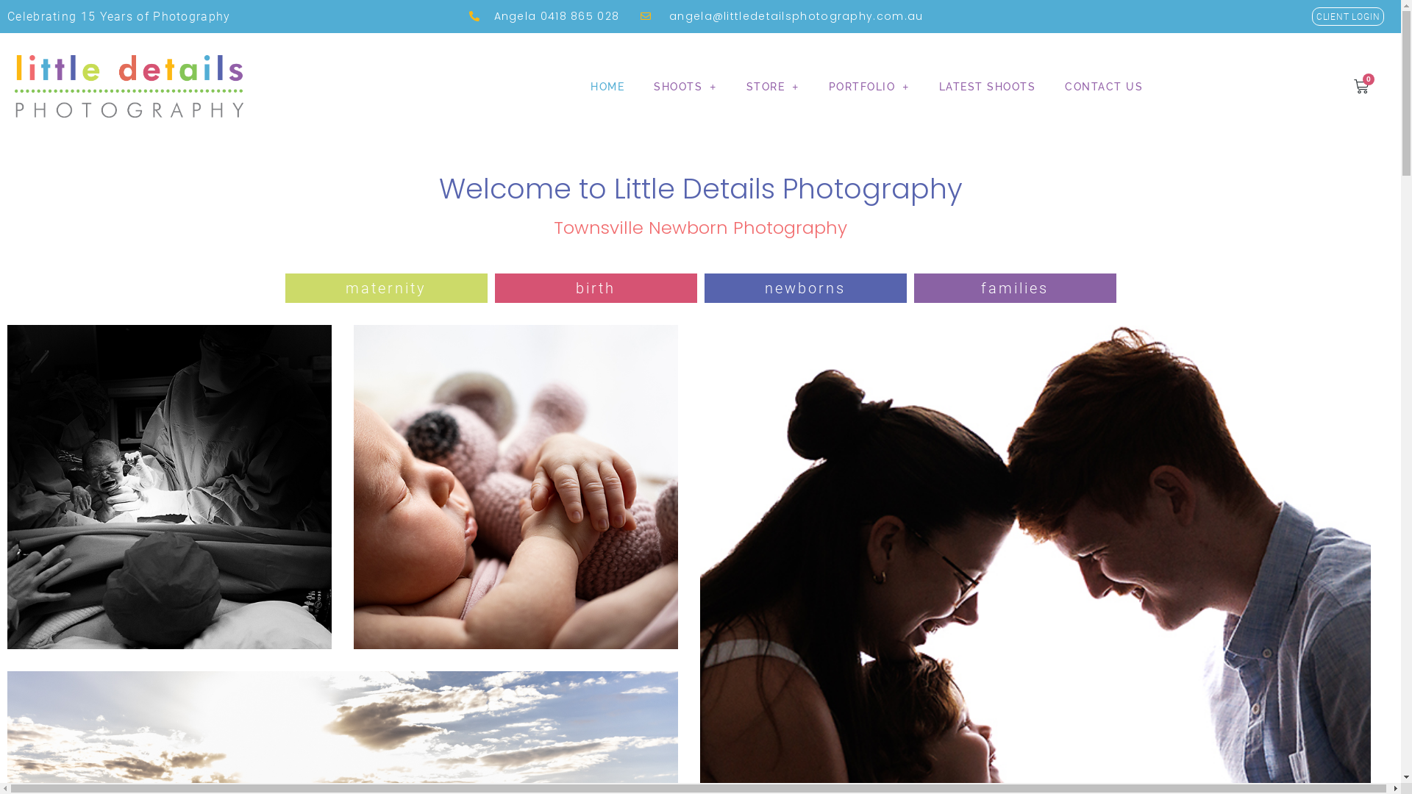 The height and width of the screenshot is (794, 1412). Describe the element at coordinates (1015, 288) in the screenshot. I see `families` at that location.